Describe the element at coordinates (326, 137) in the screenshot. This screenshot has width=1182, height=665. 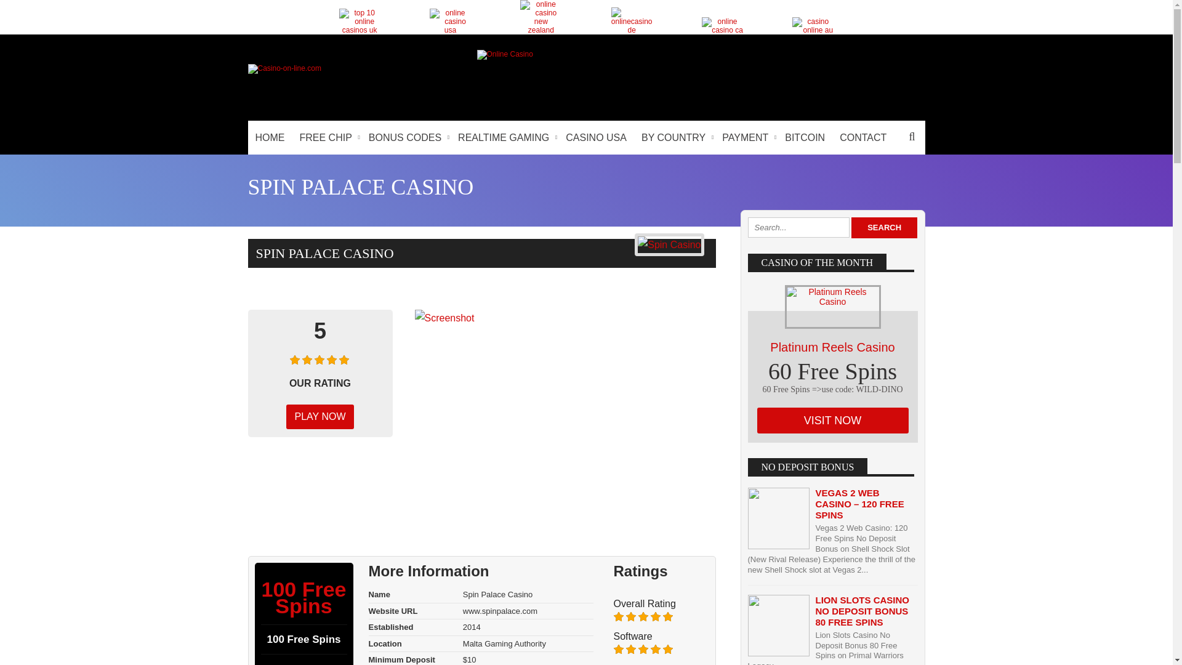
I see `FREE CHIP` at that location.